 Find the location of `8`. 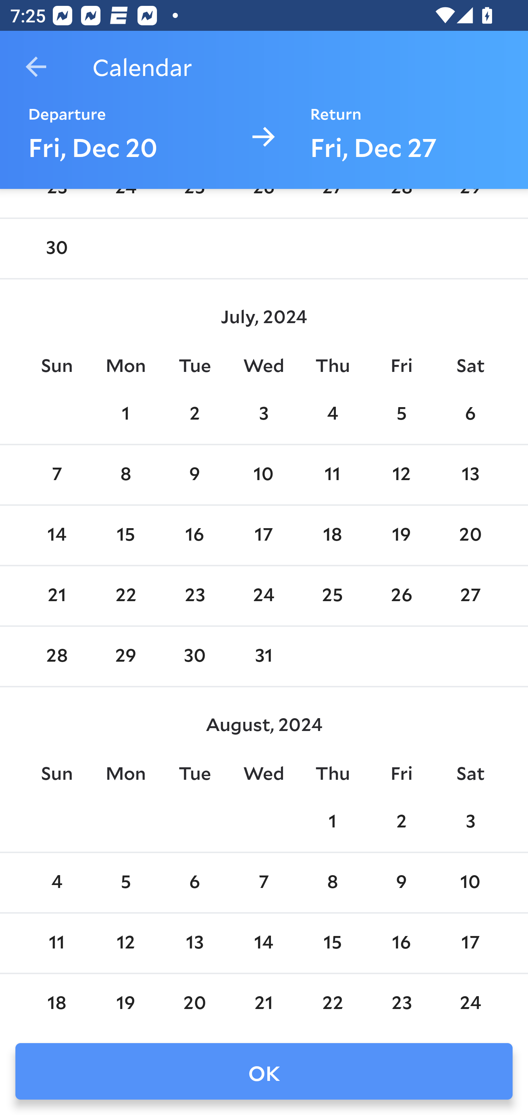

8 is located at coordinates (332, 883).